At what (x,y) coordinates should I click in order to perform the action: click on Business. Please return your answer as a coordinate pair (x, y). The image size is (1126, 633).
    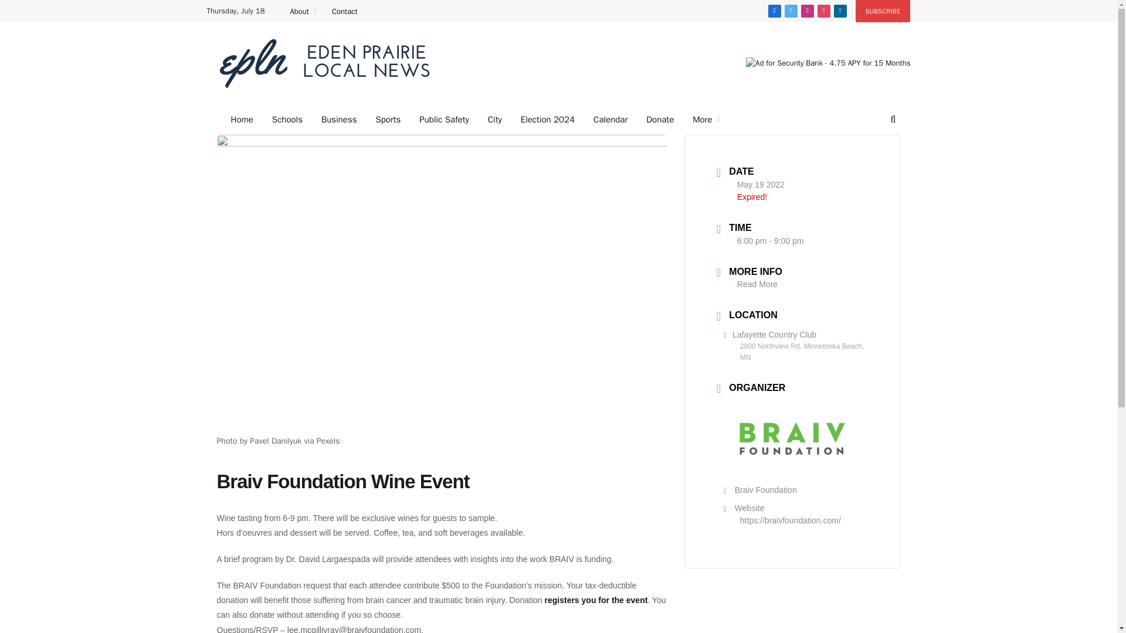
    Looking at the image, I should click on (339, 120).